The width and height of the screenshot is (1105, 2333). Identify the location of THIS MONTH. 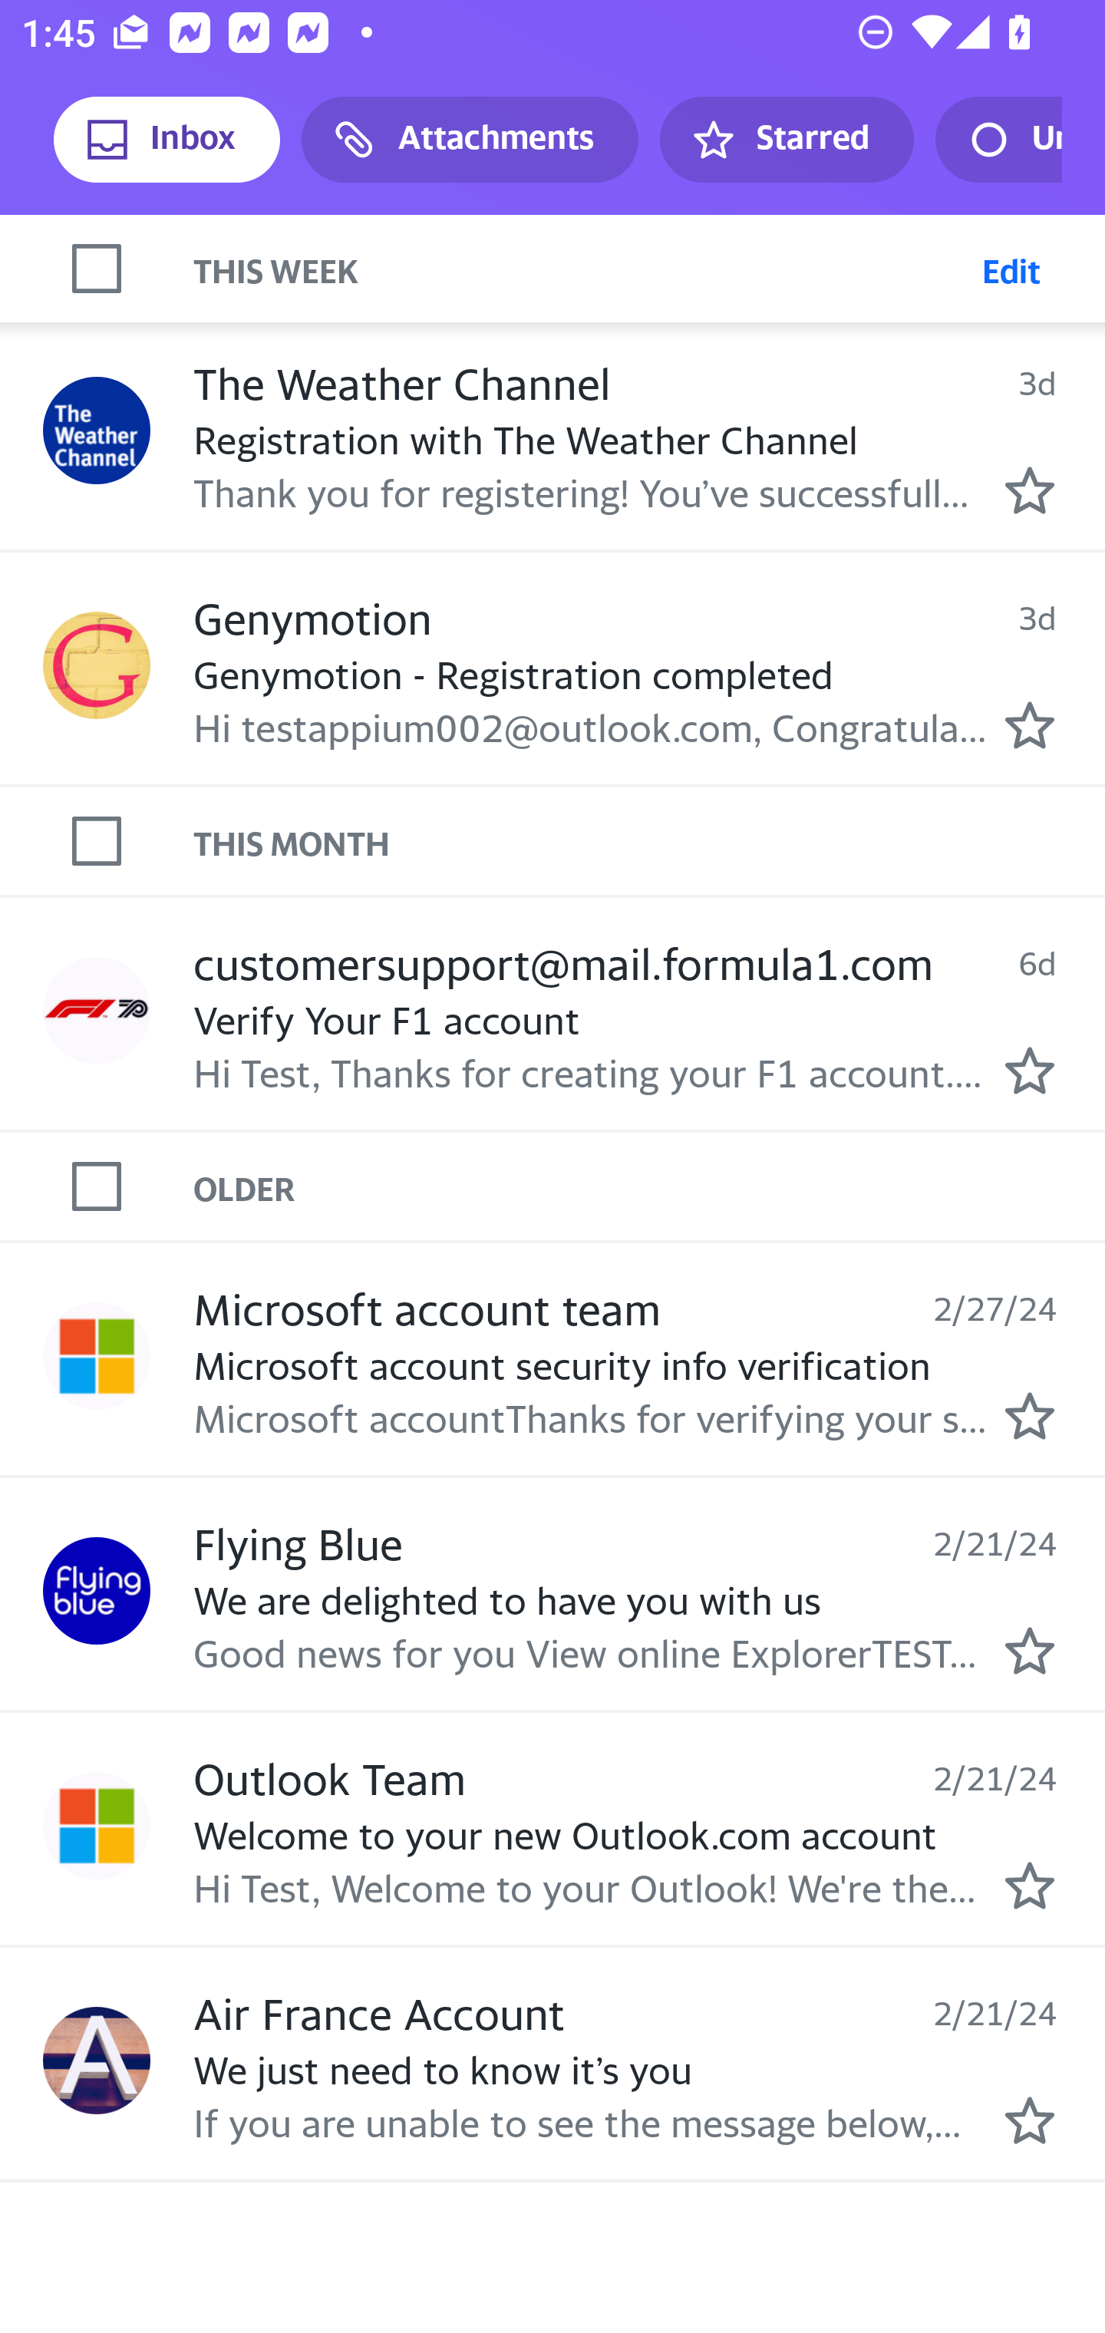
(649, 841).